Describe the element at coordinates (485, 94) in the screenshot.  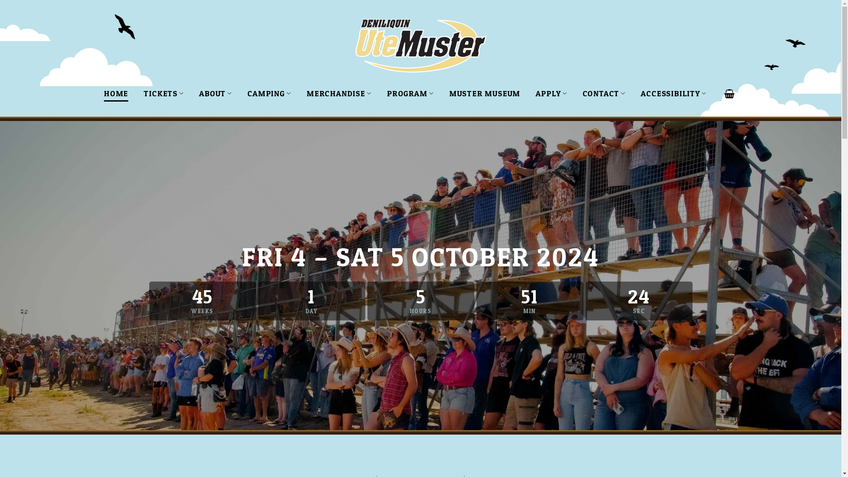
I see `MUSTER MUSEUM` at that location.